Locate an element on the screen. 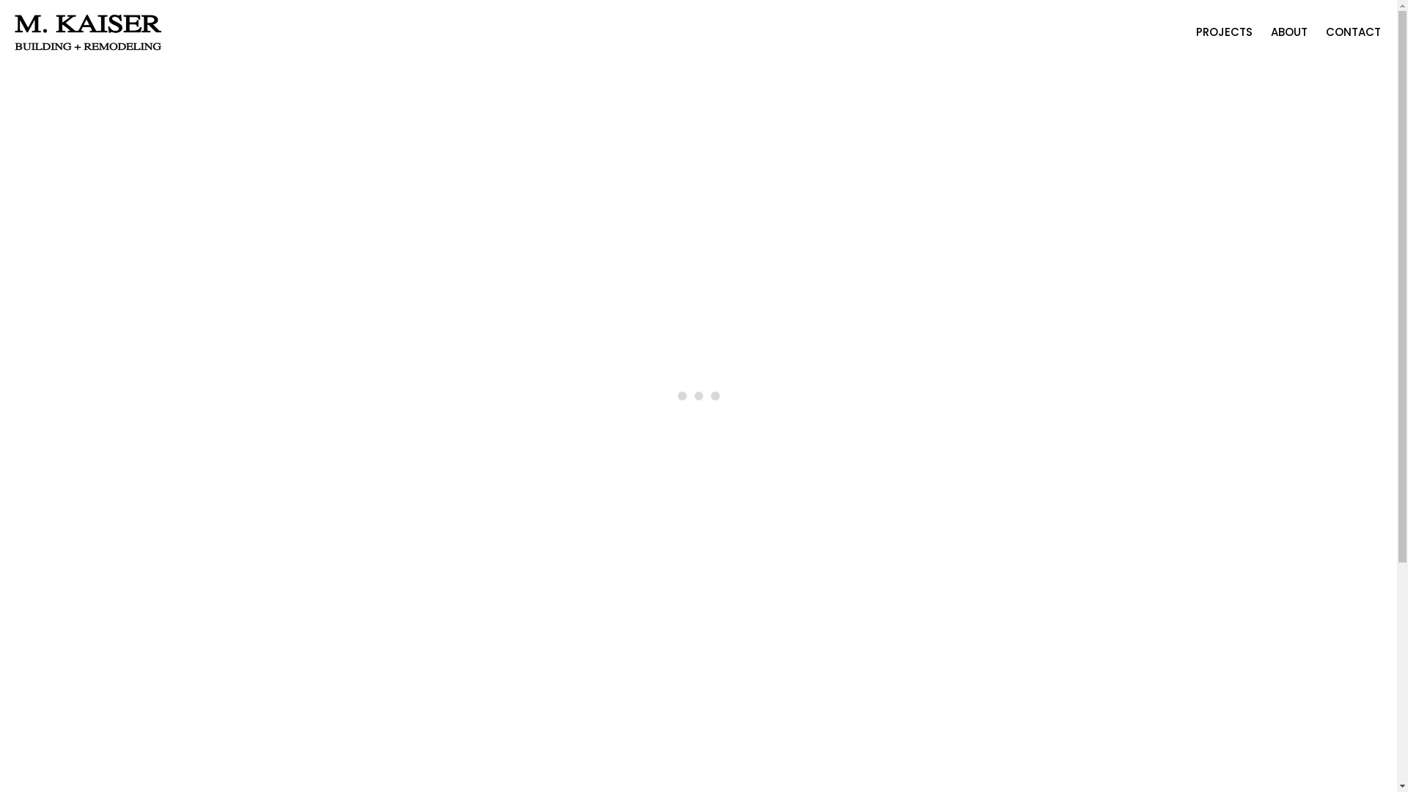  ABOUT is located at coordinates (1289, 33).